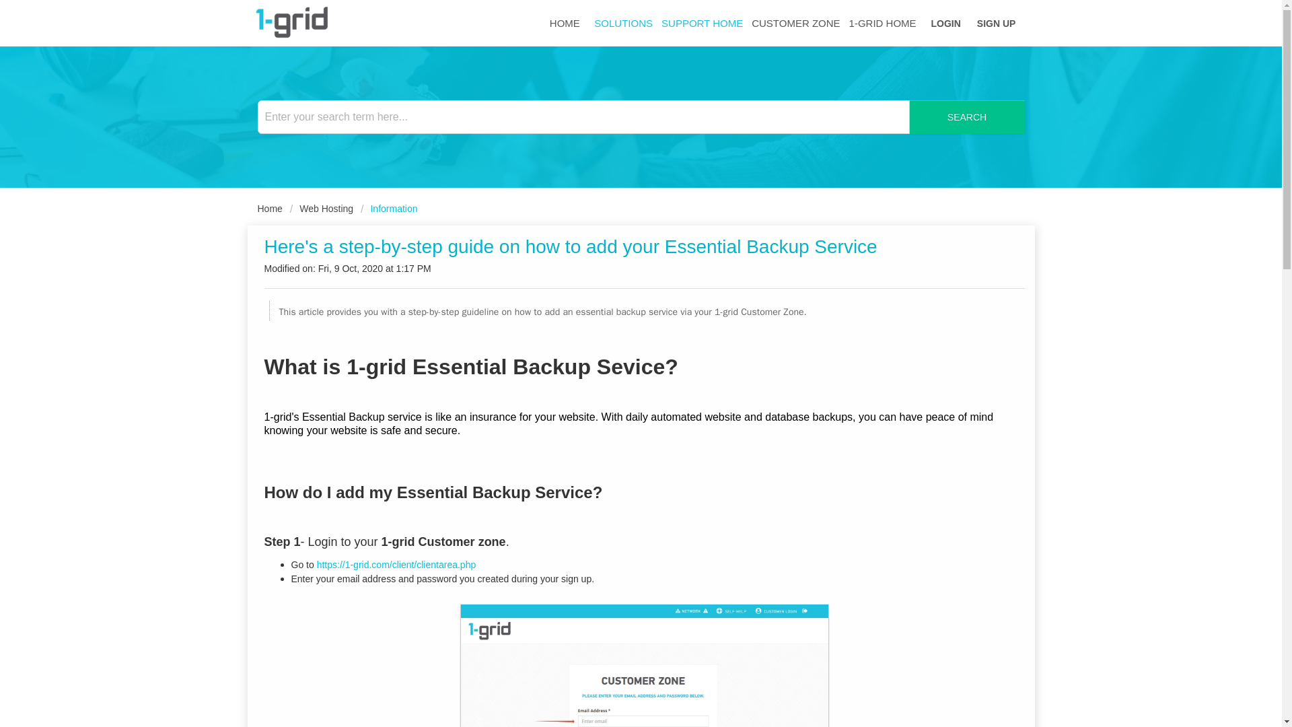  What do you see at coordinates (890, 244) in the screenshot?
I see `Print this Article` at bounding box center [890, 244].